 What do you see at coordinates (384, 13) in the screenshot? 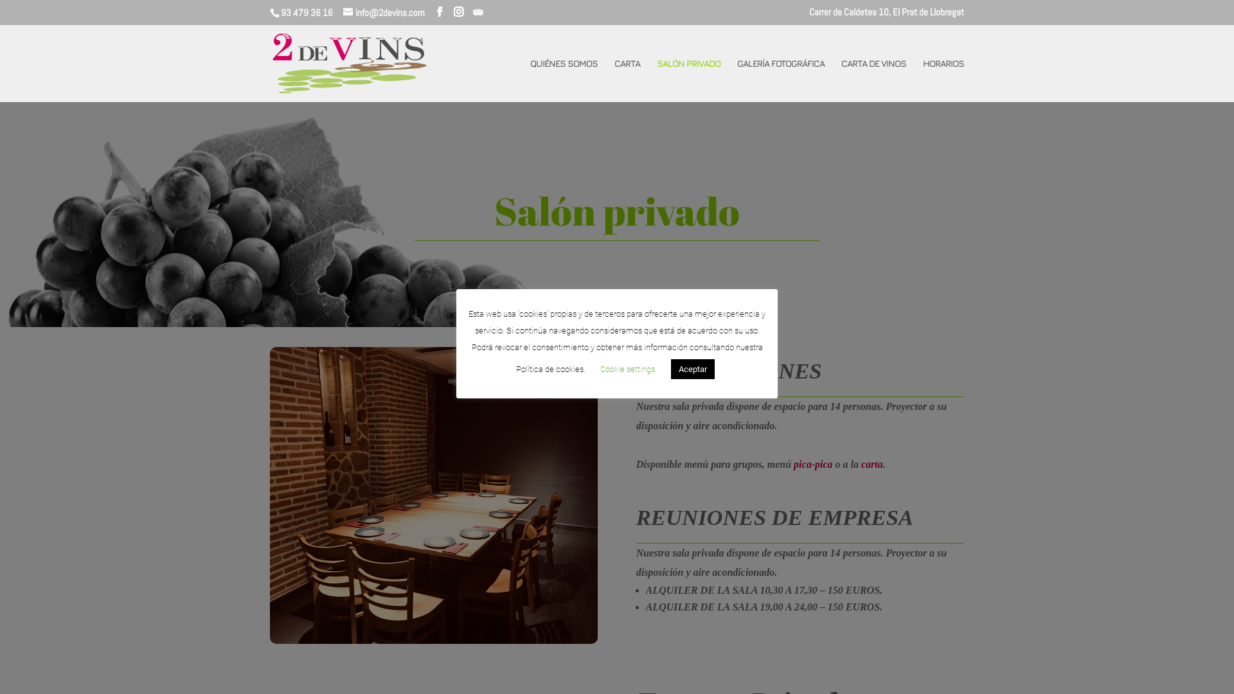
I see `info@2devins.com` at bounding box center [384, 13].